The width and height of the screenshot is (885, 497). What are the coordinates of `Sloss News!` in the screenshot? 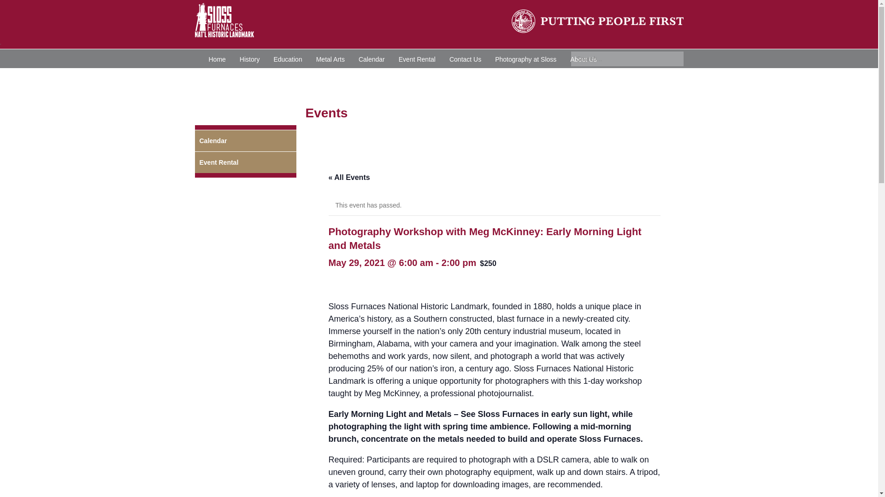 It's located at (364, 97).